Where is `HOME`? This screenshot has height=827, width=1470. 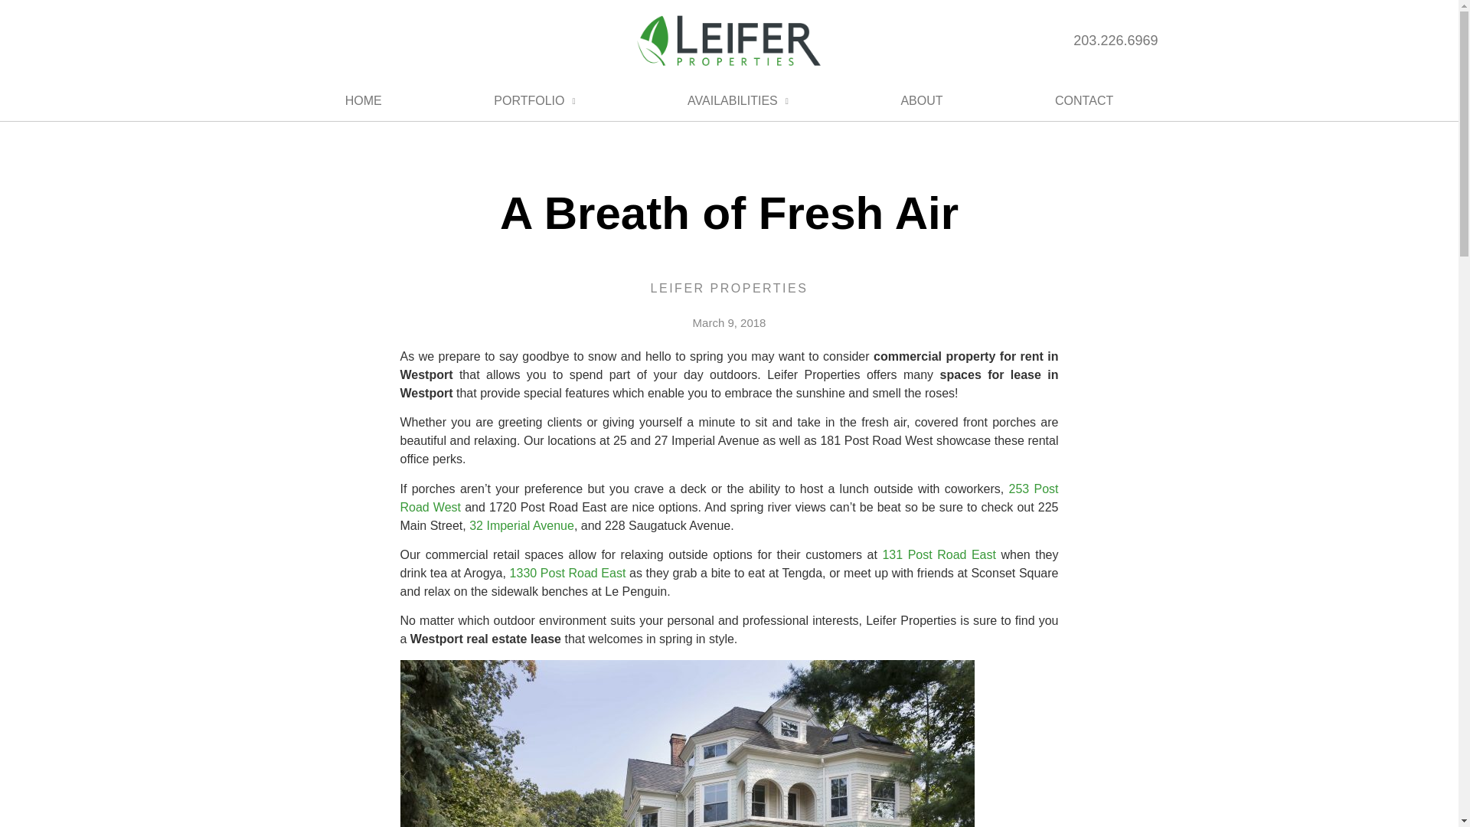 HOME is located at coordinates (363, 100).